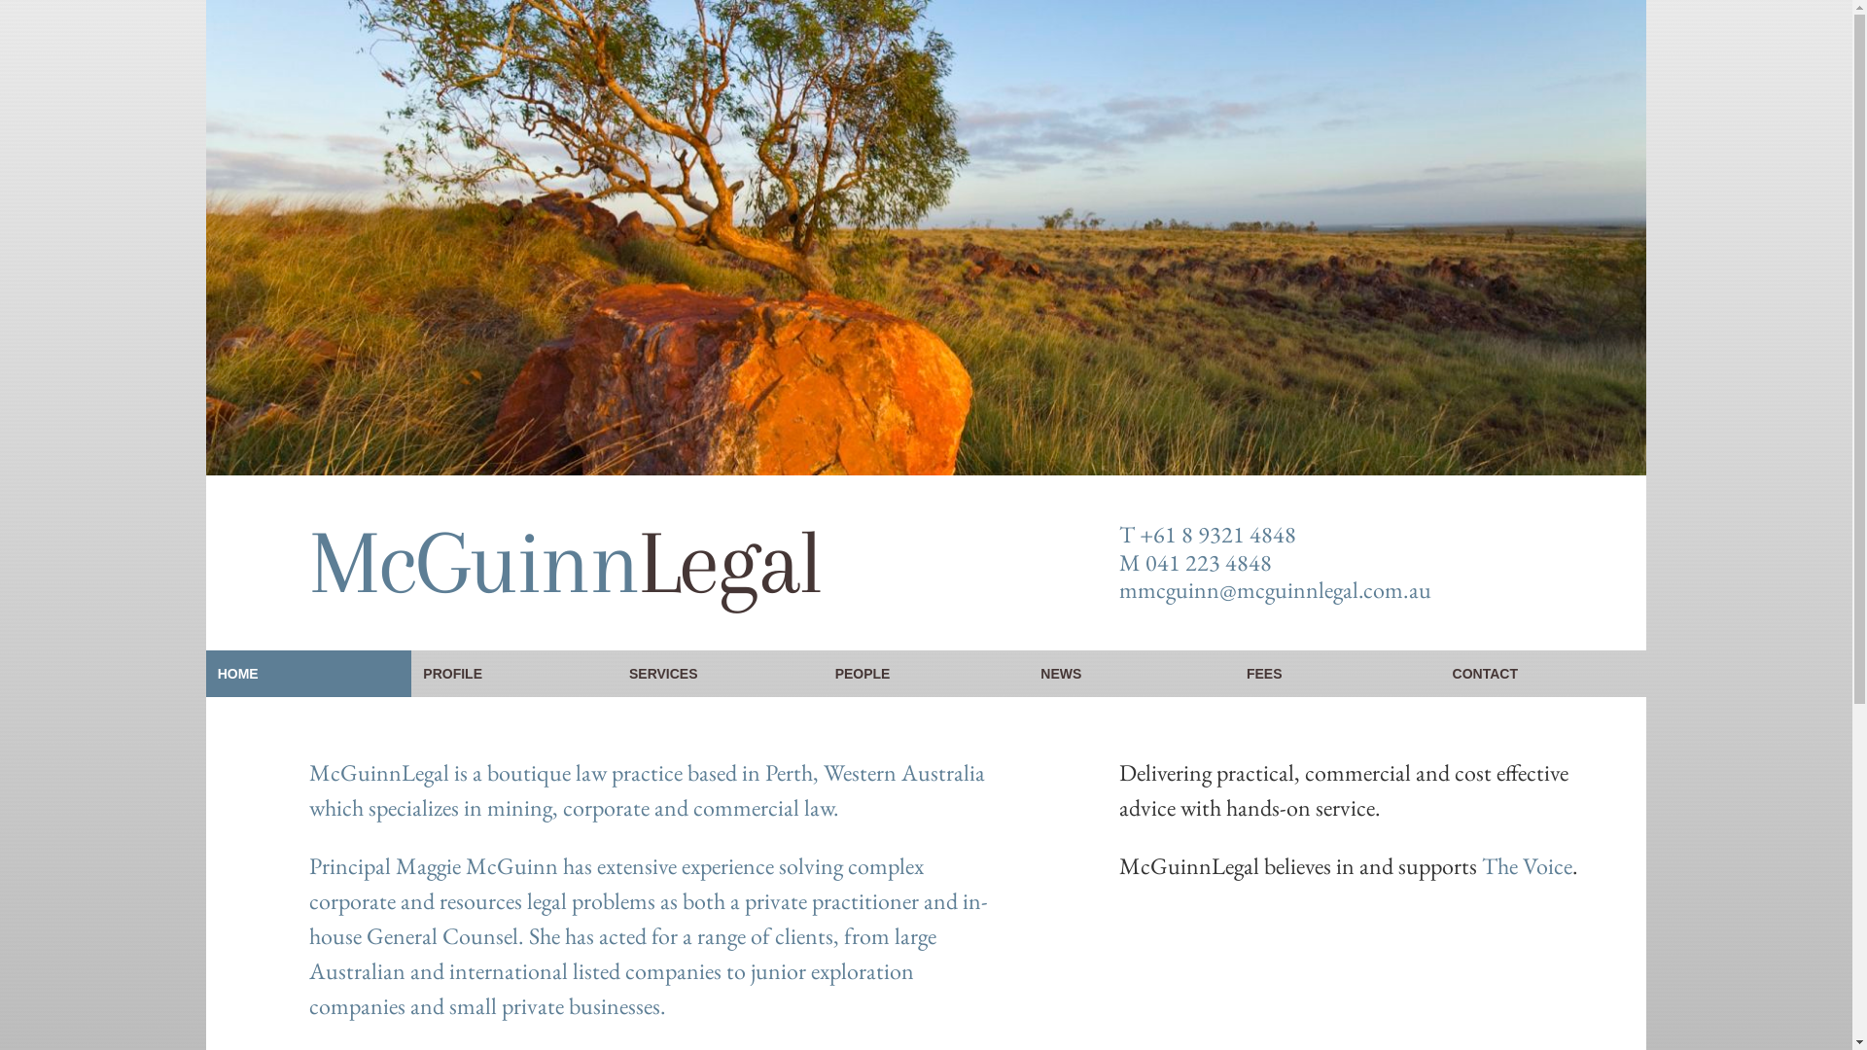  I want to click on T +61 8 9321 4848, so click(1208, 535).